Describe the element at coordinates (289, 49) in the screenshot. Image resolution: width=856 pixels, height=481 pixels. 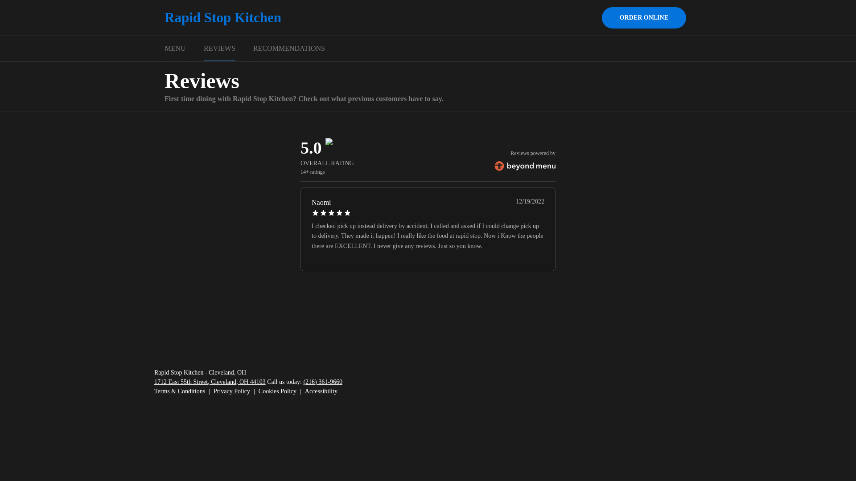
I see `RECOMMENDATIONS` at that location.